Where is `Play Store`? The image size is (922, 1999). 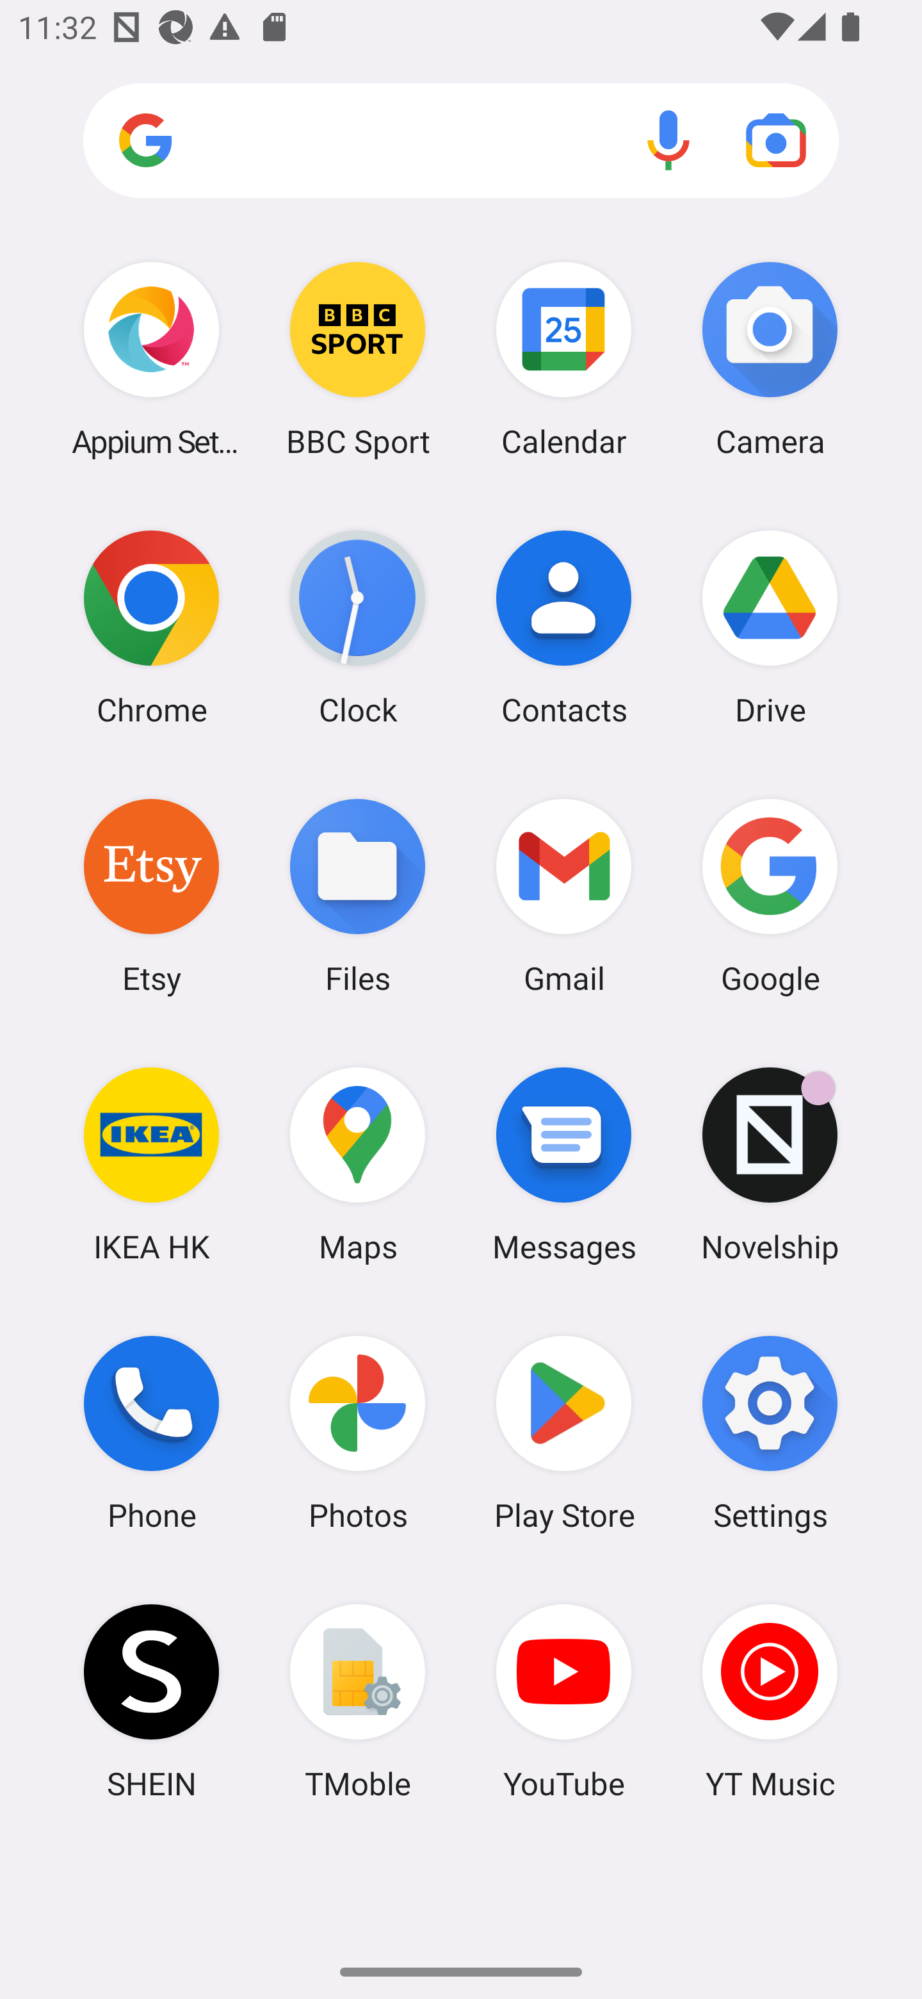 Play Store is located at coordinates (564, 1433).